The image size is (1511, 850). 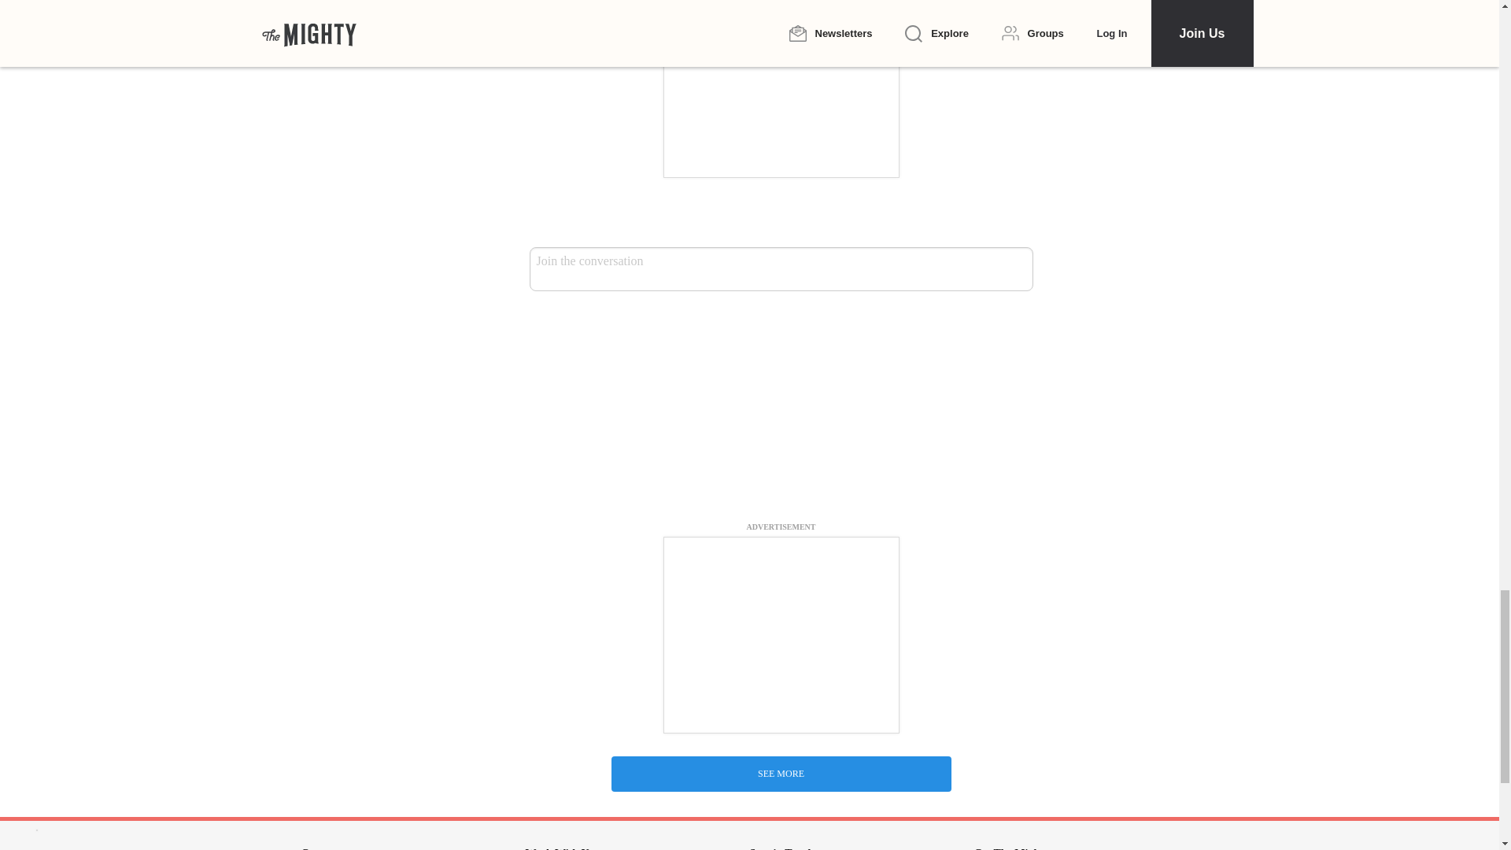 I want to click on Visit Emma's profile, so click(x=567, y=504).